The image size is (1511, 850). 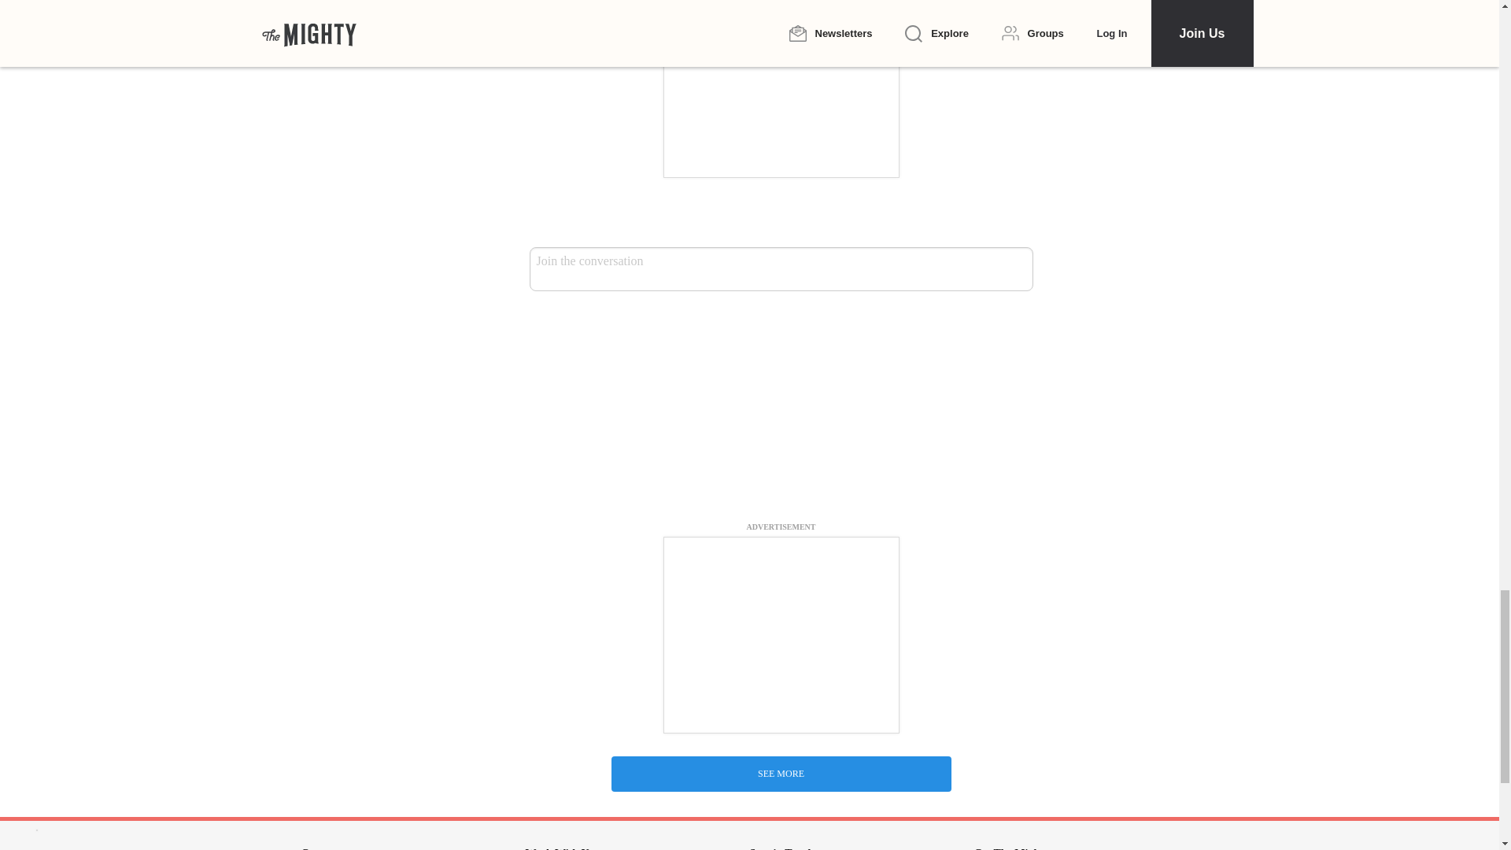 I want to click on Visit Emma's profile, so click(x=567, y=504).